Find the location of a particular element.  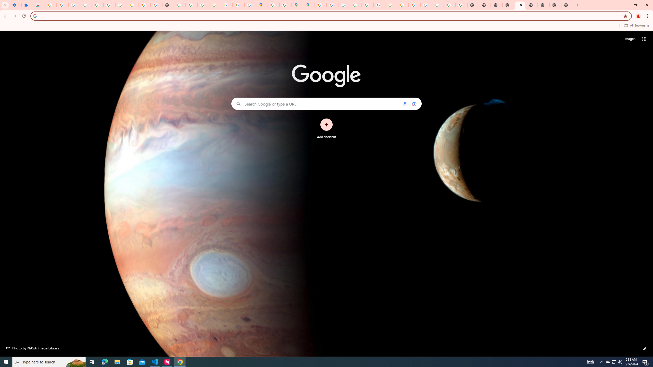

Photo by NASA Image Library is located at coordinates (33, 348).